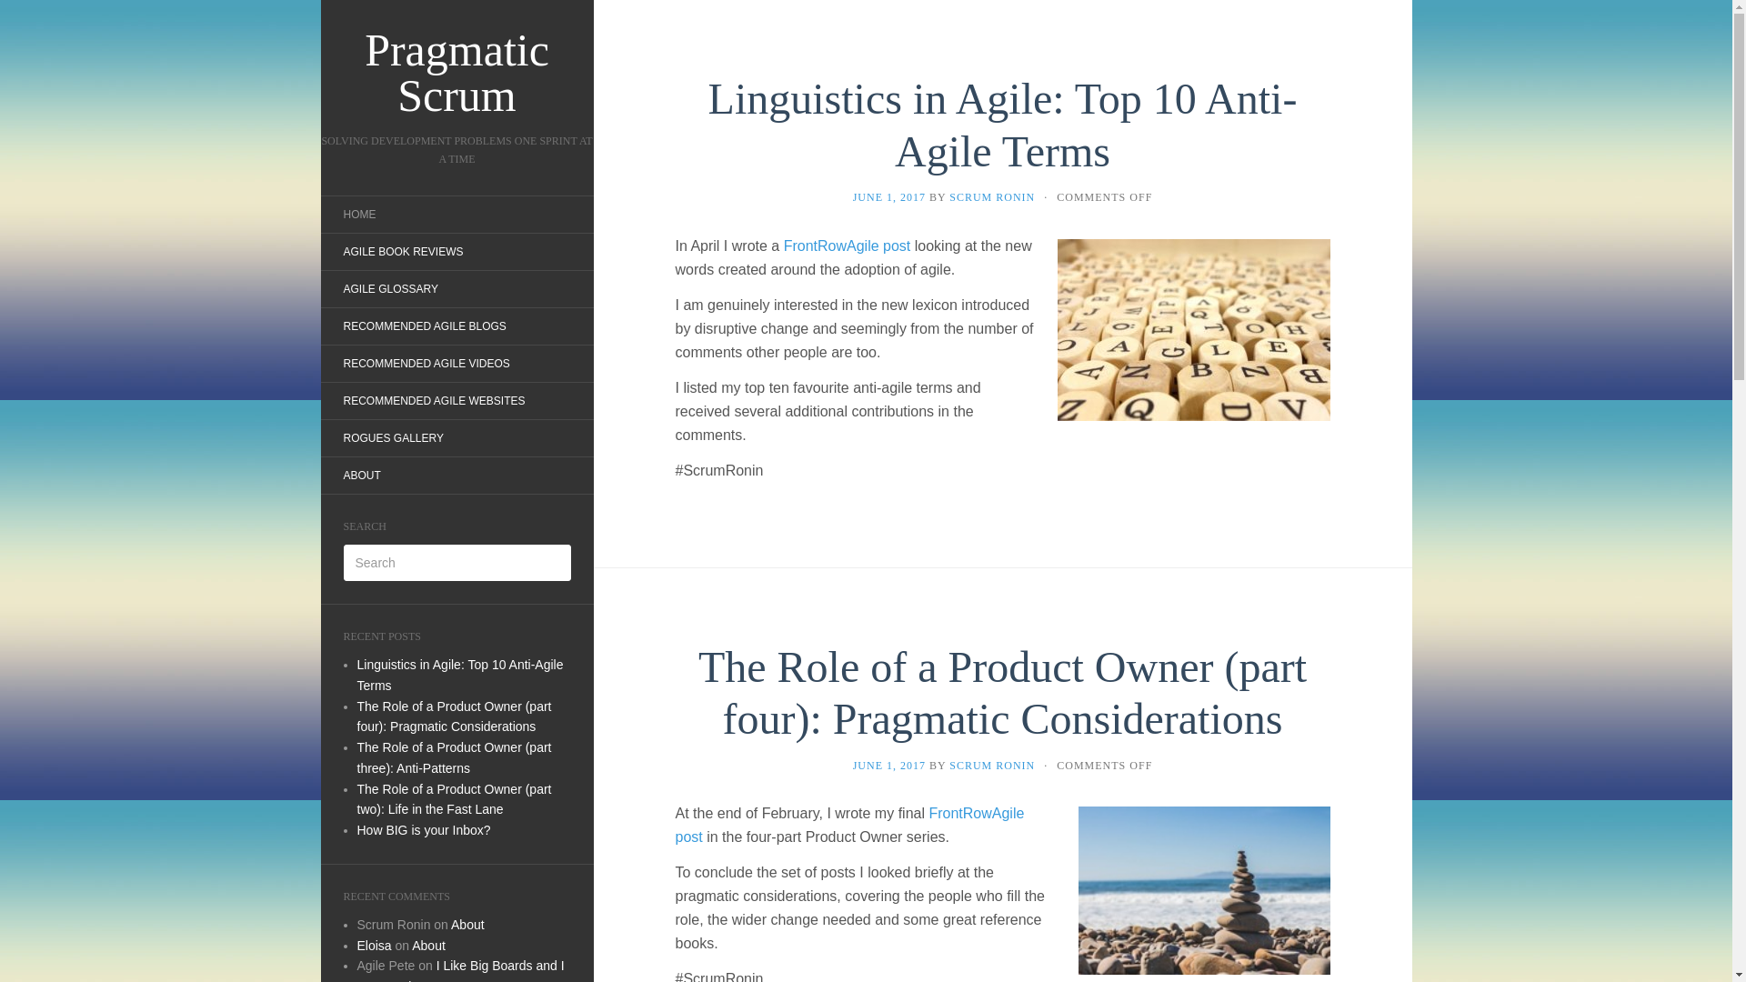  What do you see at coordinates (428, 946) in the screenshot?
I see `About` at bounding box center [428, 946].